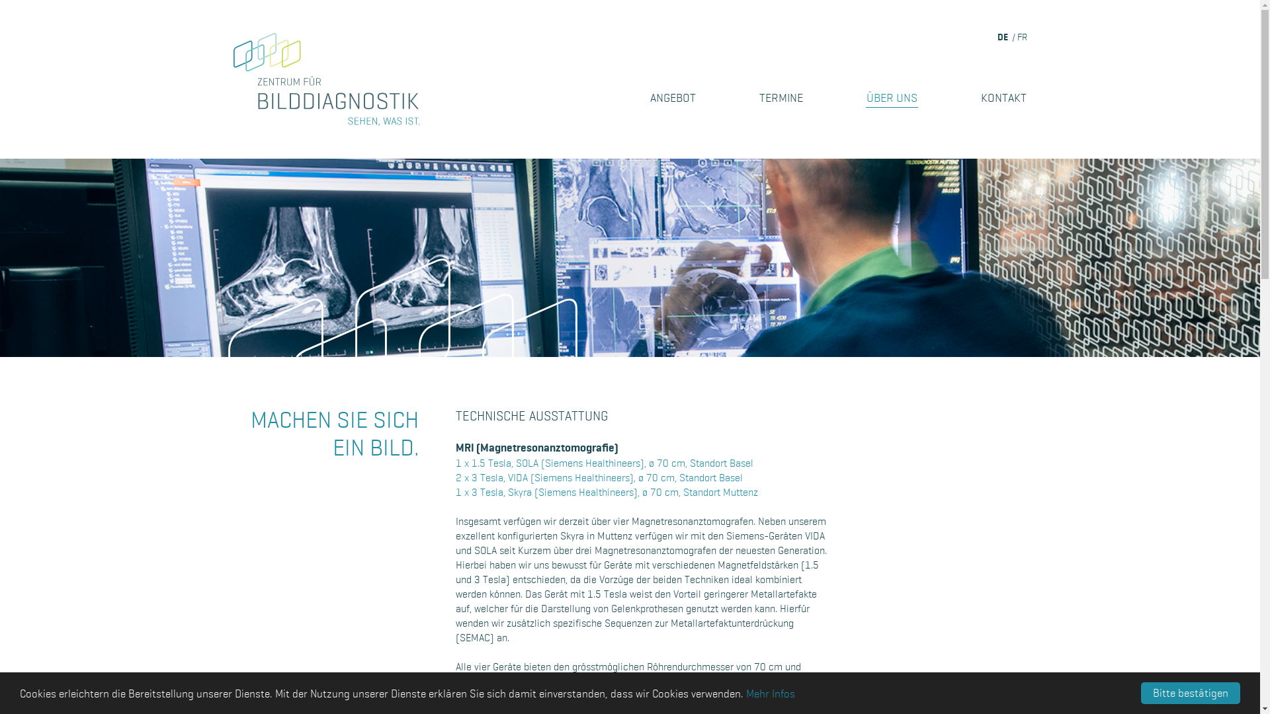 The height and width of the screenshot is (714, 1270). Describe the element at coordinates (672, 98) in the screenshot. I see `ANGEBOT` at that location.